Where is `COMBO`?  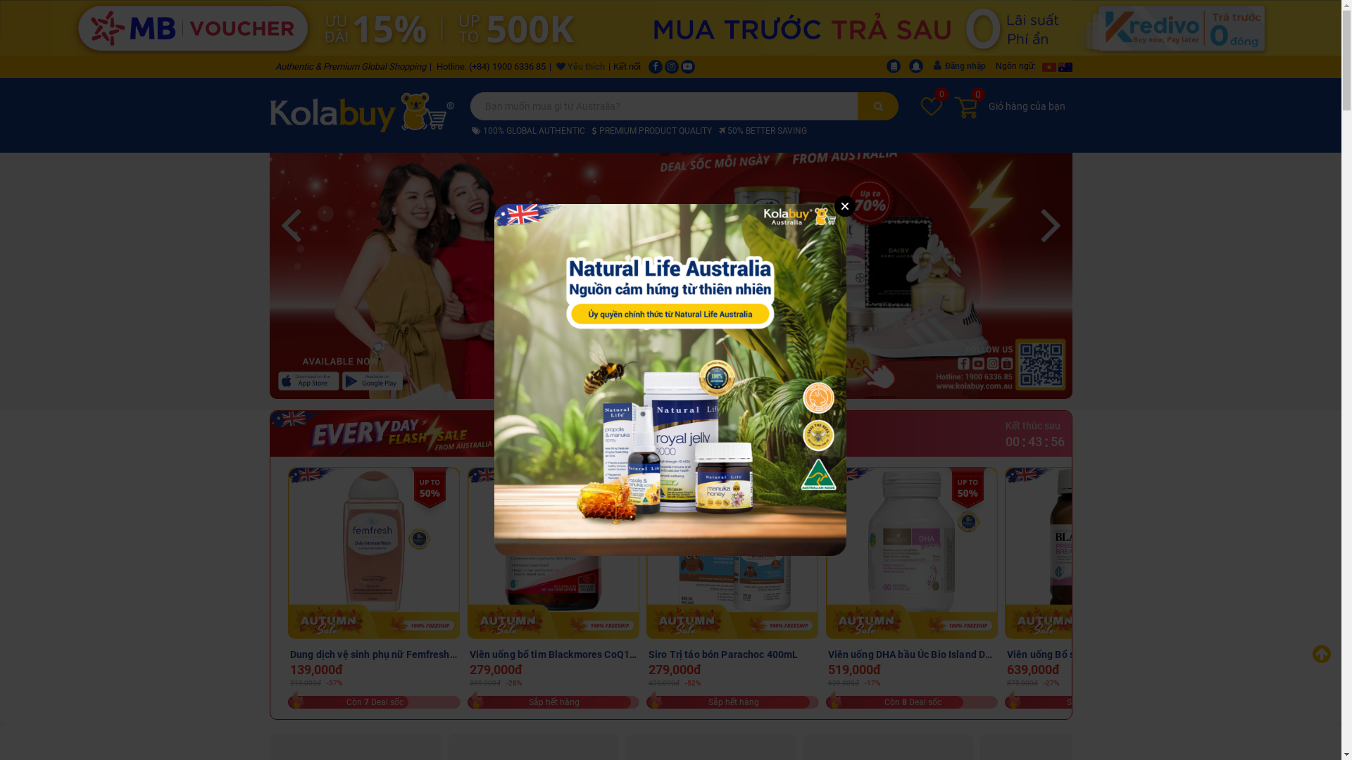
COMBO is located at coordinates (818, 20).